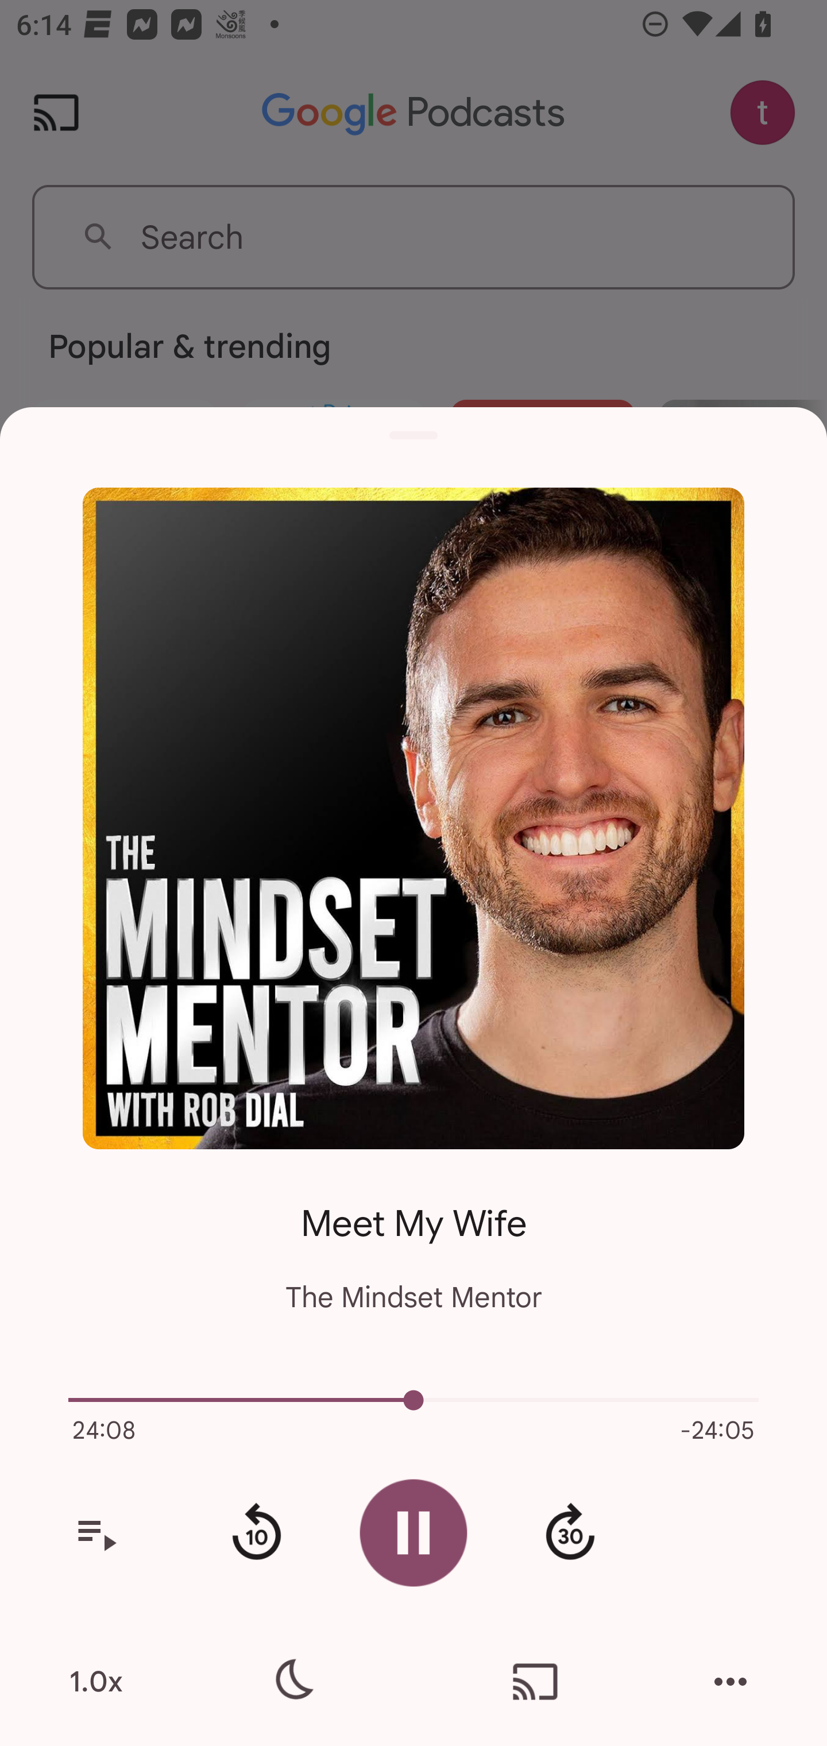 This screenshot has width=827, height=1746. What do you see at coordinates (413, 1242) in the screenshot?
I see `Meet My Wife The Mindset Mentor` at bounding box center [413, 1242].